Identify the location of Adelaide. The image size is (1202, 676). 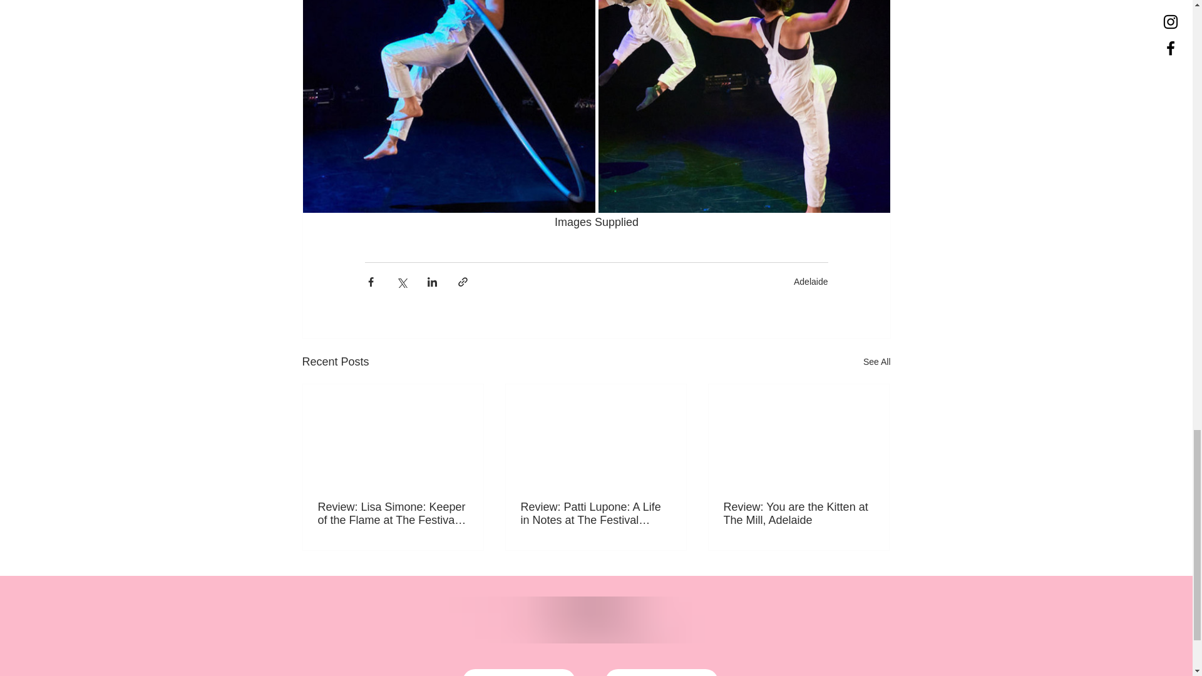
(810, 281).